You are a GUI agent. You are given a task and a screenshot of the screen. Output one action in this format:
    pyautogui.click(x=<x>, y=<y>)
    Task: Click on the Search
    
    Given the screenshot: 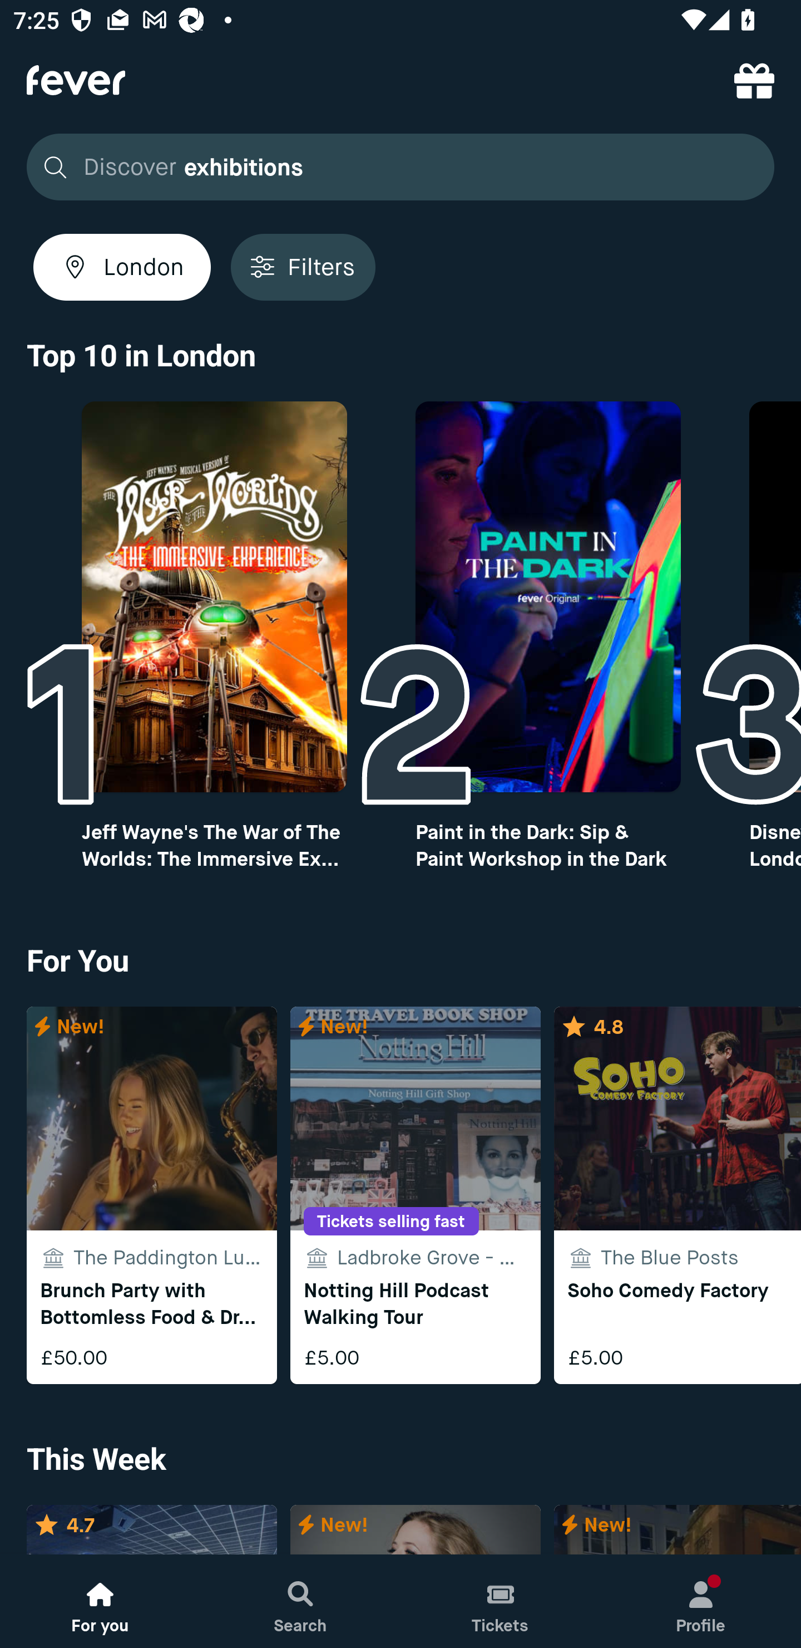 What is the action you would take?
    pyautogui.click(x=300, y=1601)
    